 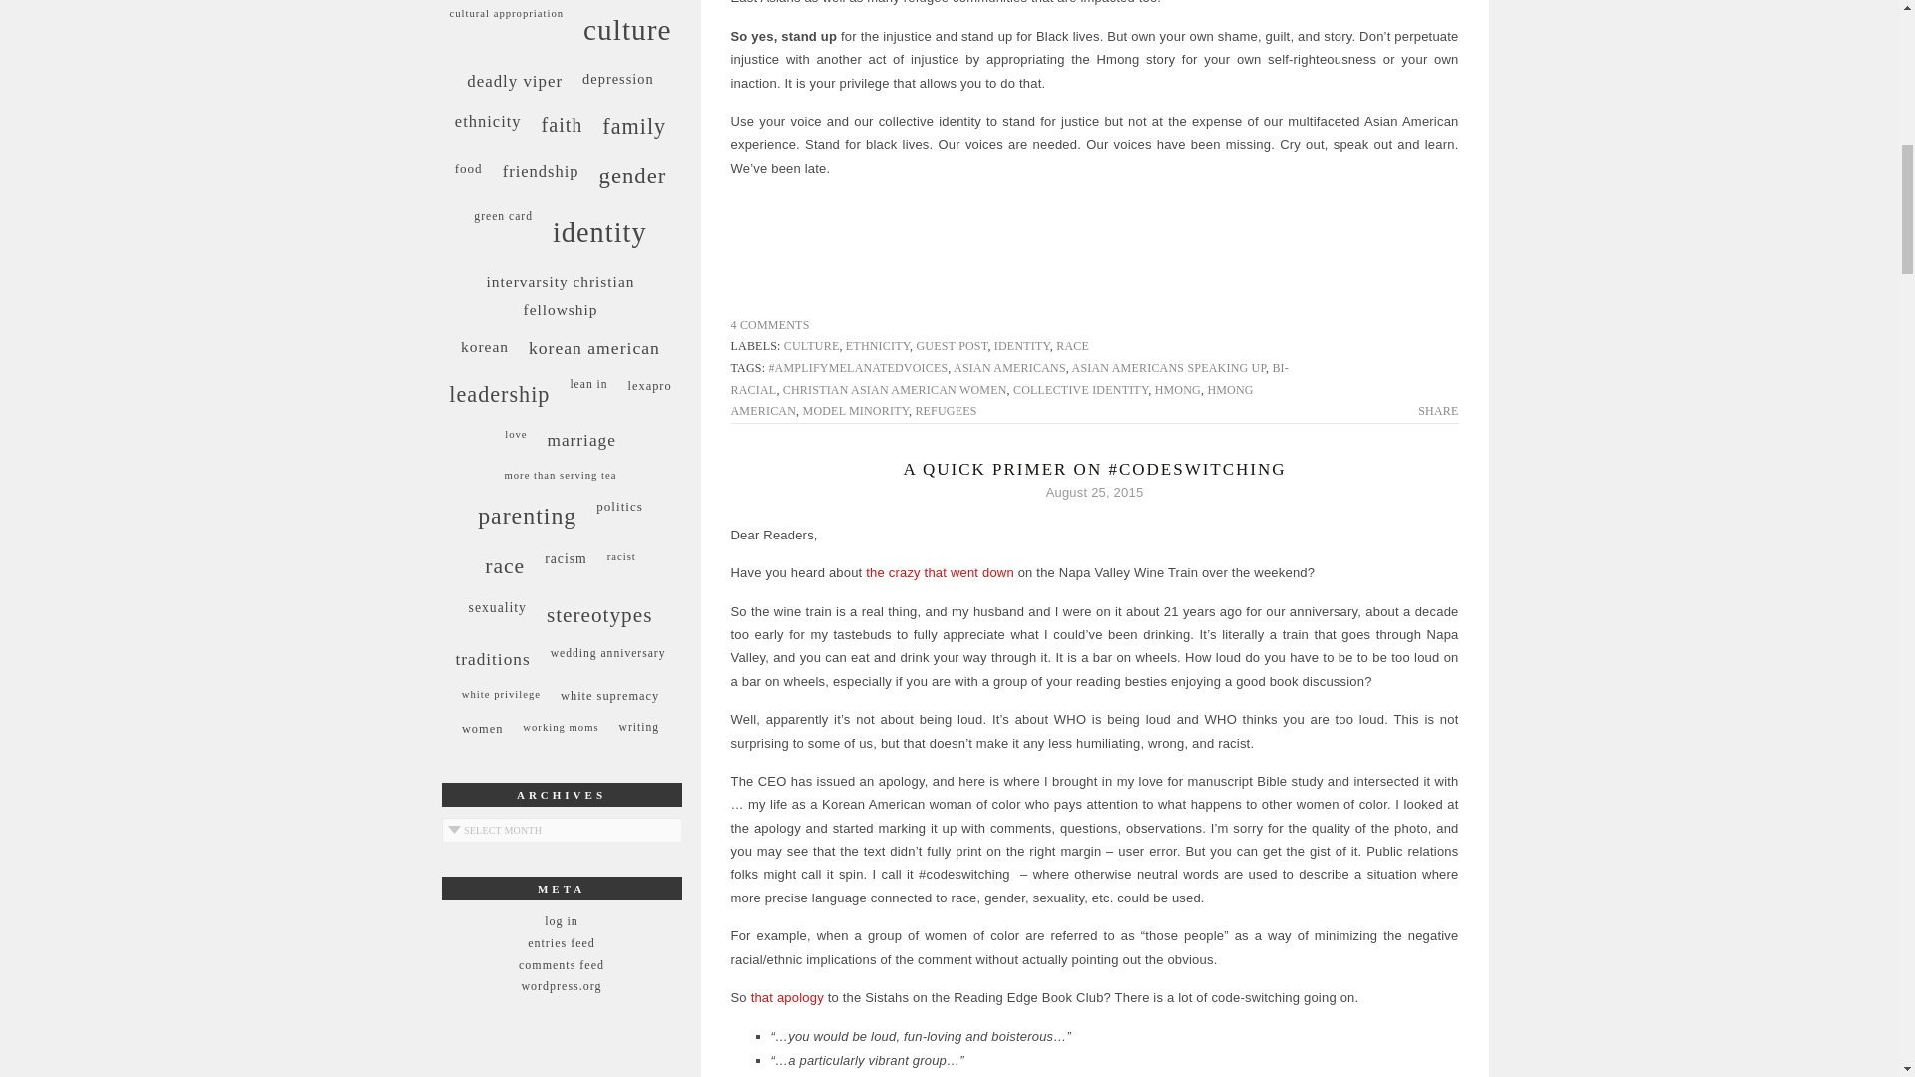 What do you see at coordinates (1073, 346) in the screenshot?
I see `RACE` at bounding box center [1073, 346].